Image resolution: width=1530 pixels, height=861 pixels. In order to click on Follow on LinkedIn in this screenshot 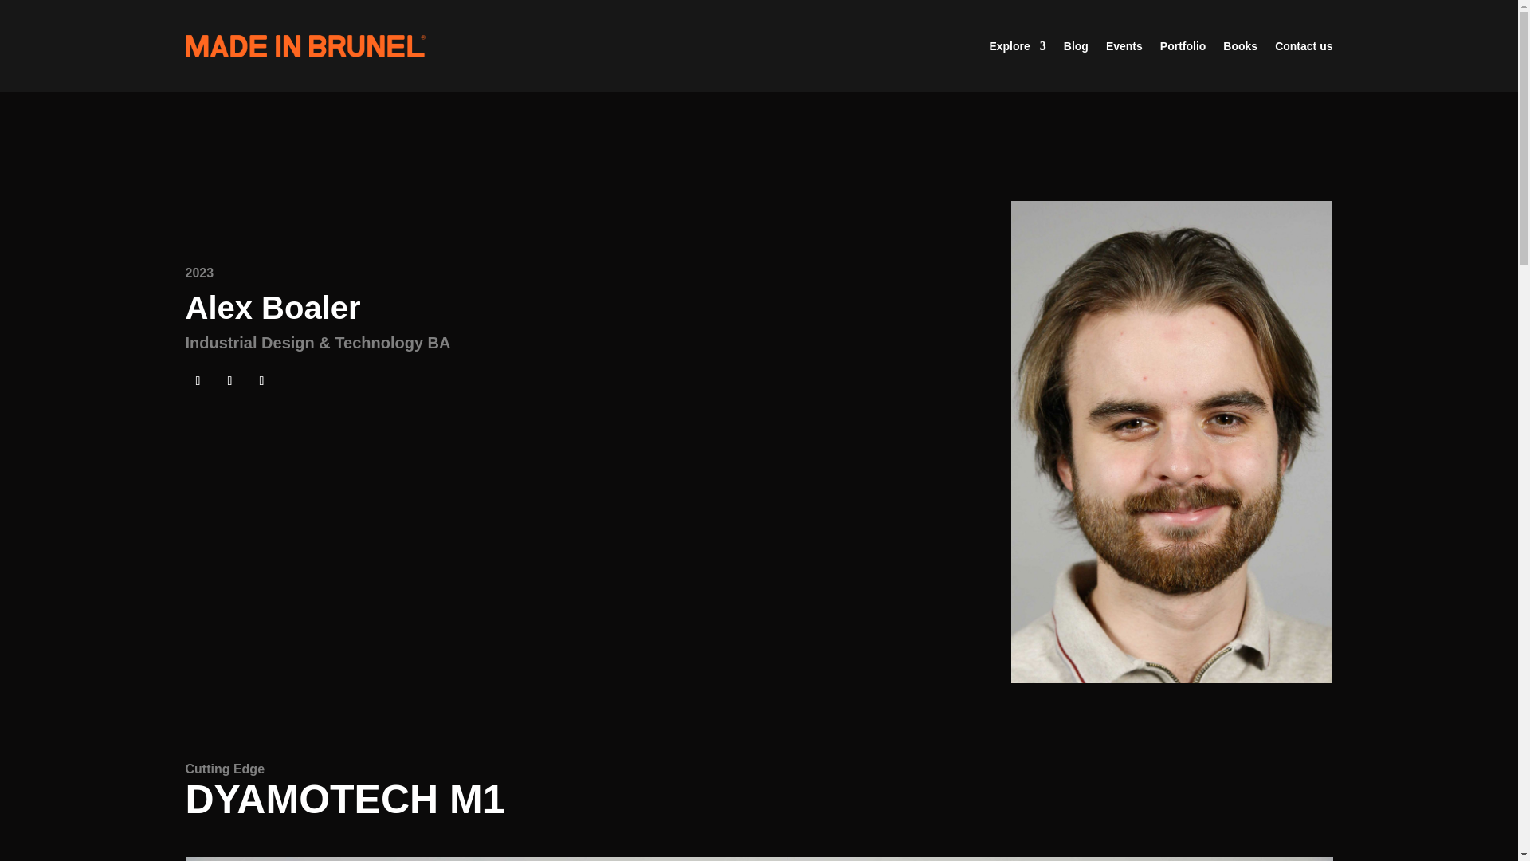, I will do `click(229, 381)`.